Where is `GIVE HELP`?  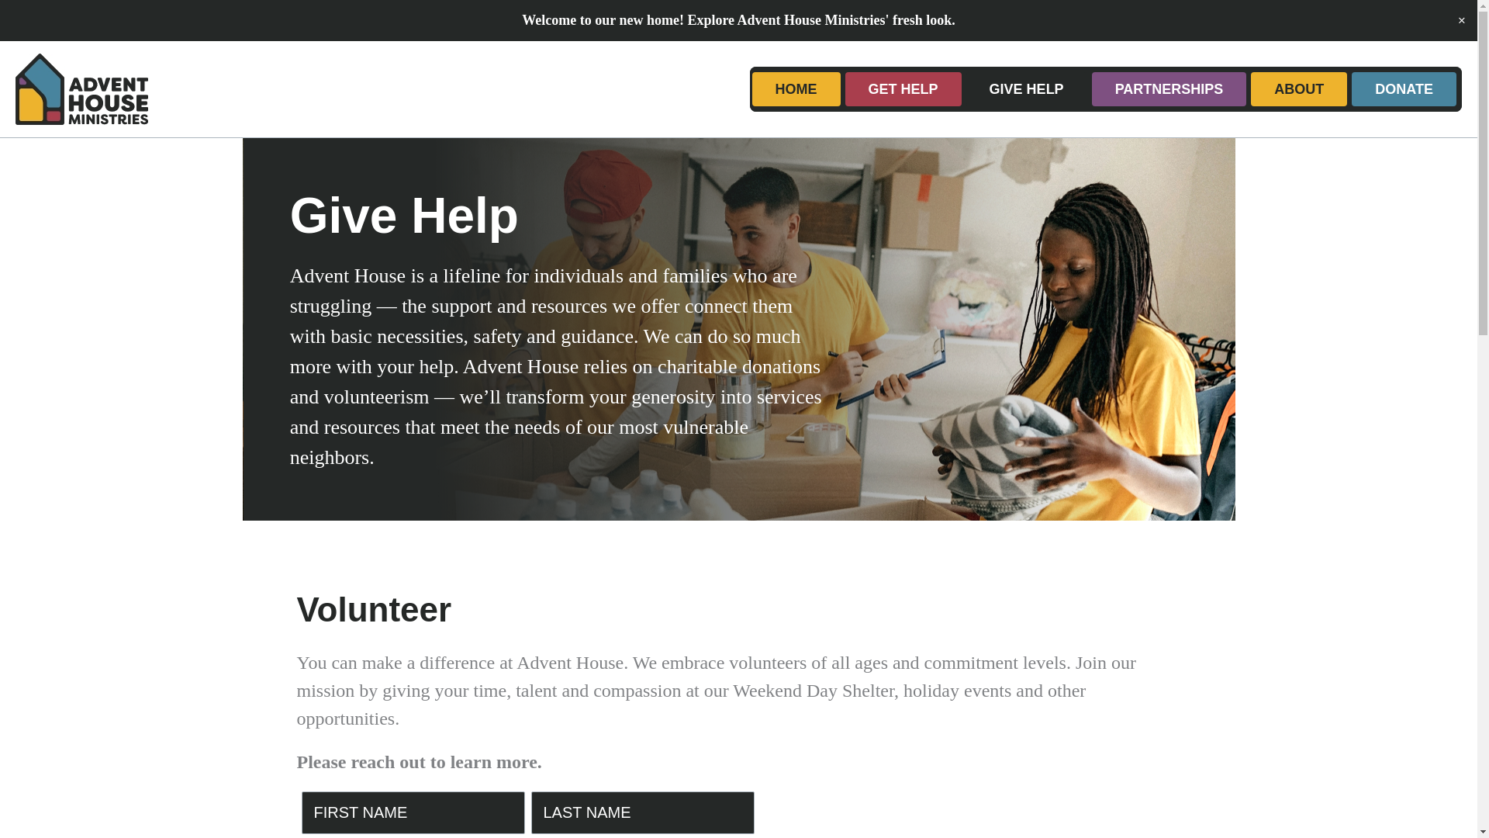 GIVE HELP is located at coordinates (1027, 88).